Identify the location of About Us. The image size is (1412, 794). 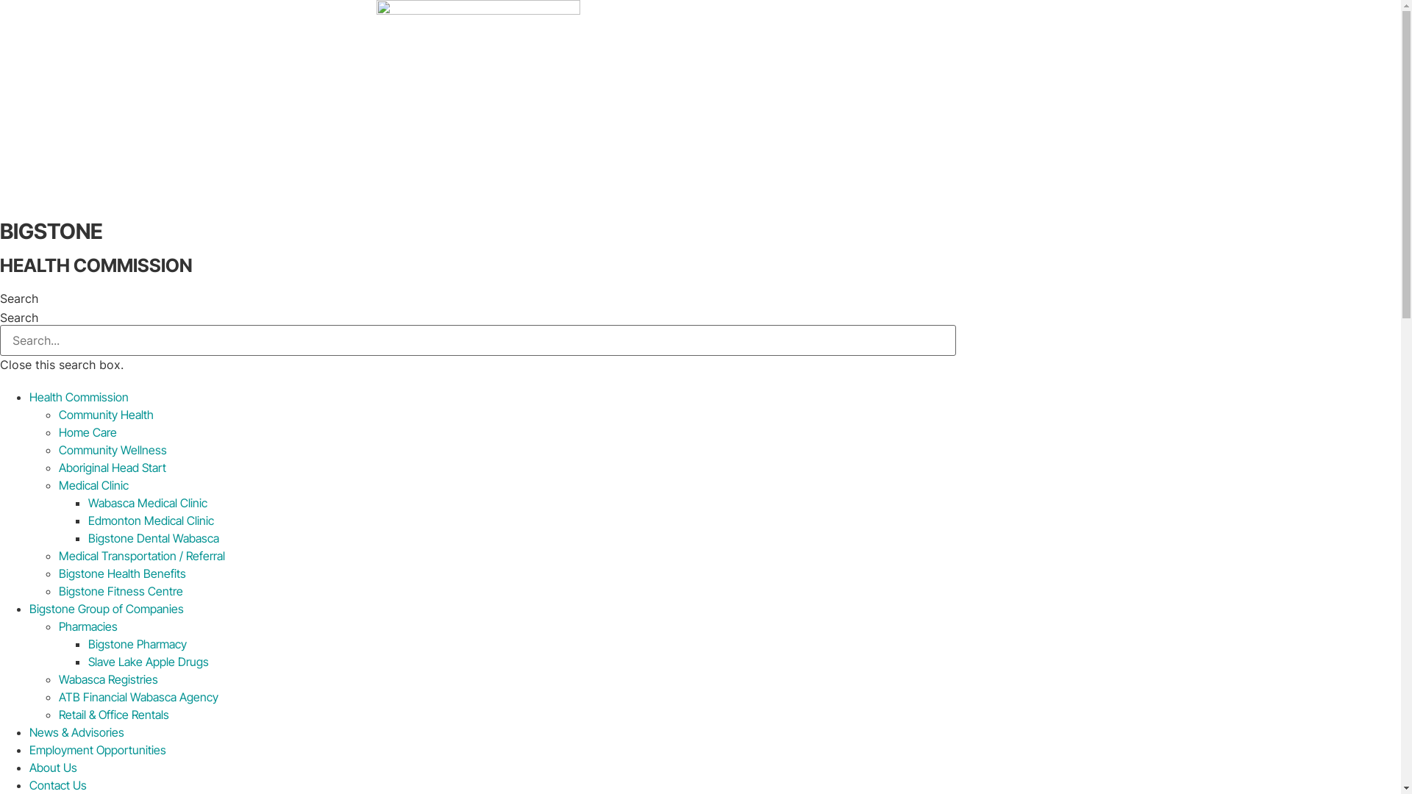
(53, 768).